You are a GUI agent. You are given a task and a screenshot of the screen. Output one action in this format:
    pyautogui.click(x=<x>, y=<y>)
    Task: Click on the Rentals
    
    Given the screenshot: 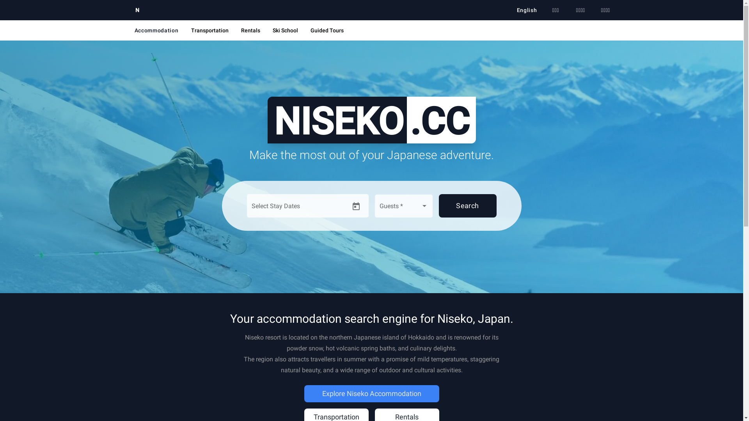 What is the action you would take?
    pyautogui.click(x=250, y=30)
    